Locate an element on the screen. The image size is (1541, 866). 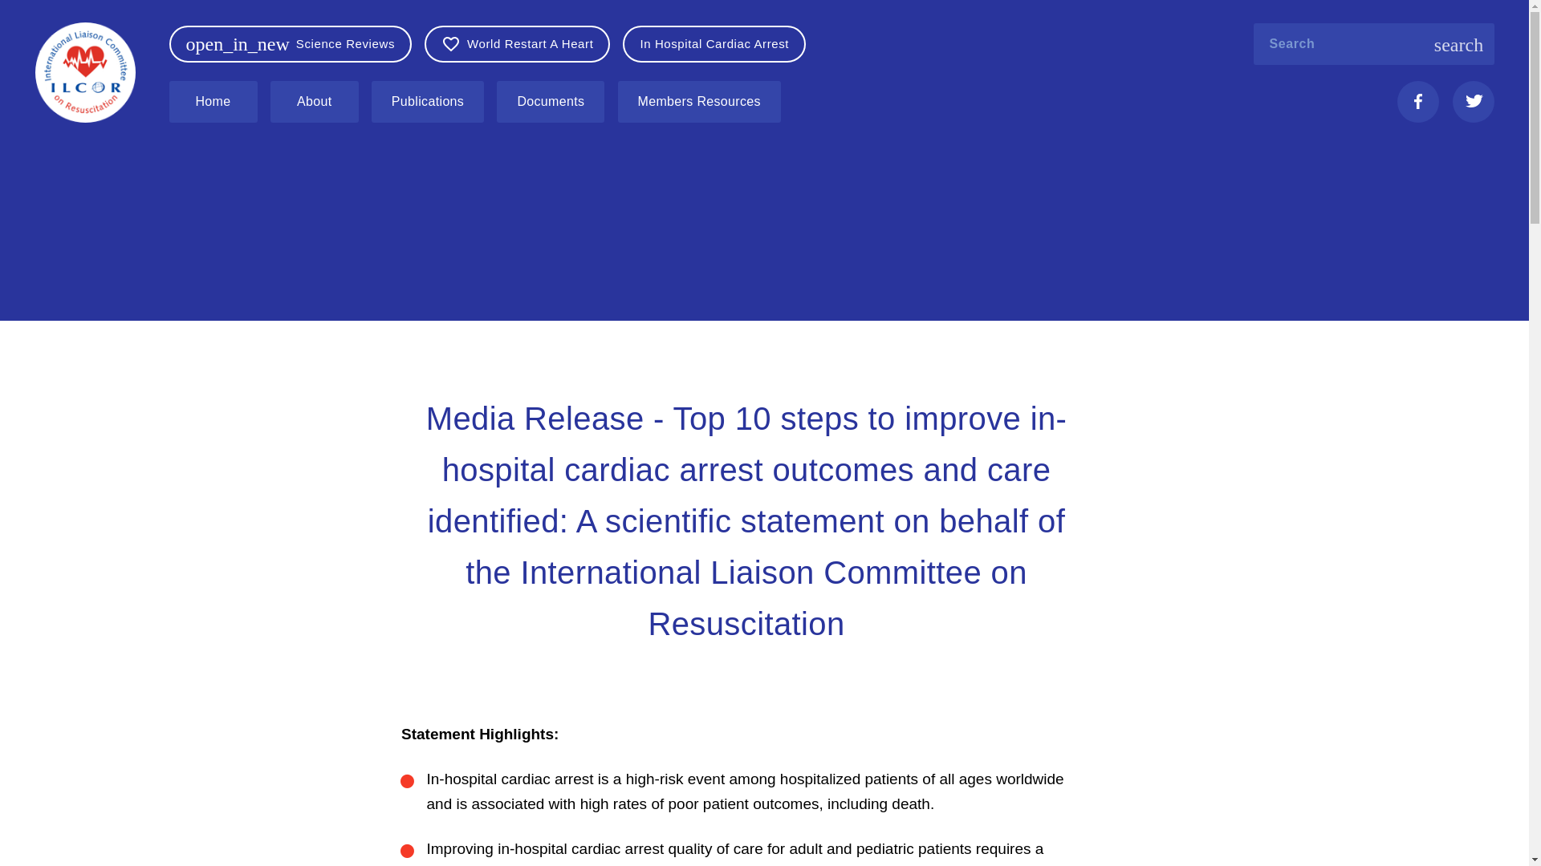
About is located at coordinates (319, 101).